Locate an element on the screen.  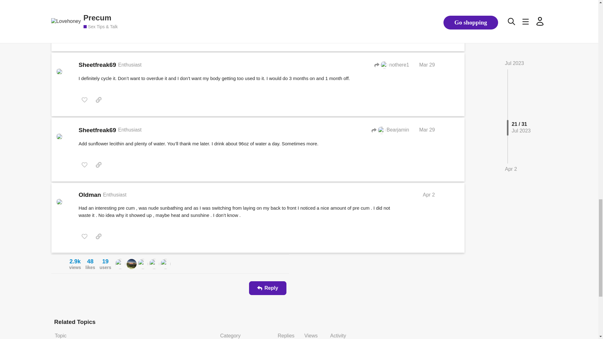
Longbeard is located at coordinates (132, 264).